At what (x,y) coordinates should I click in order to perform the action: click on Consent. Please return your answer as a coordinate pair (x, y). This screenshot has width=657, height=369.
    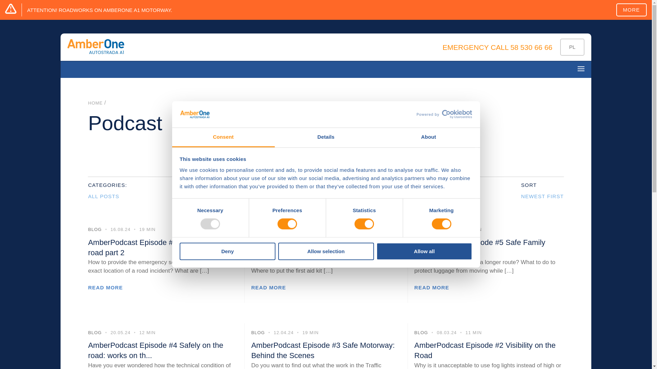
    Looking at the image, I should click on (223, 137).